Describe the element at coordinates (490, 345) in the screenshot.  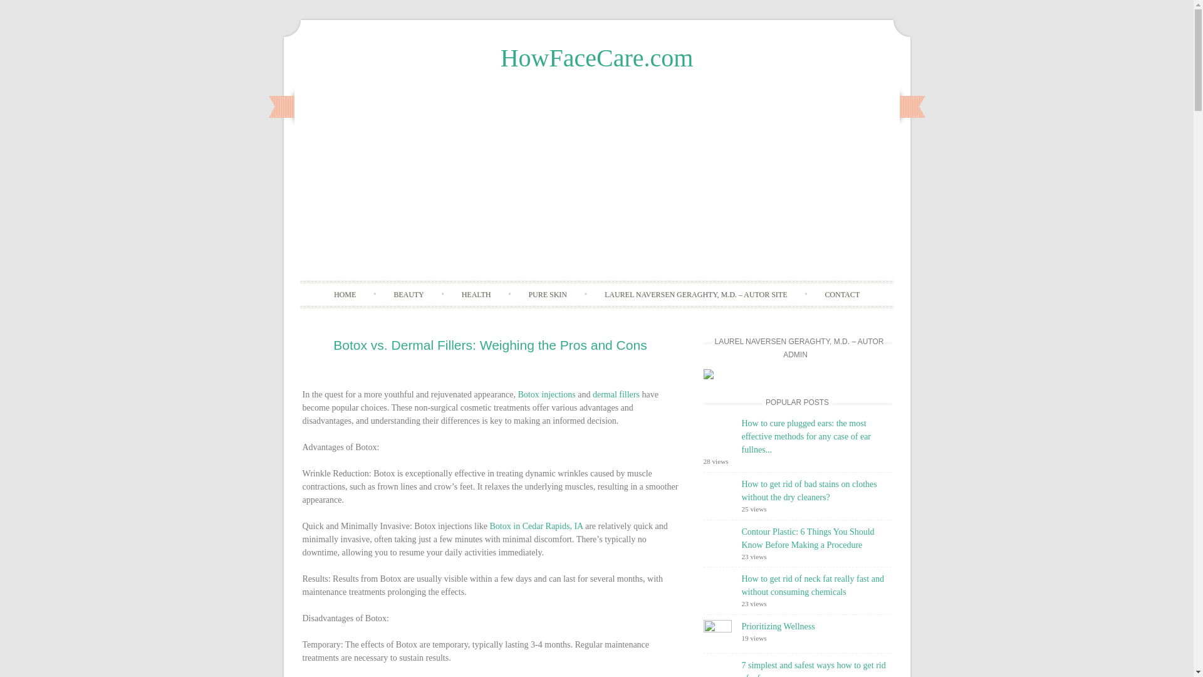
I see `Botox vs. Dermal Fillers: Weighing the Pros and Cons` at that location.